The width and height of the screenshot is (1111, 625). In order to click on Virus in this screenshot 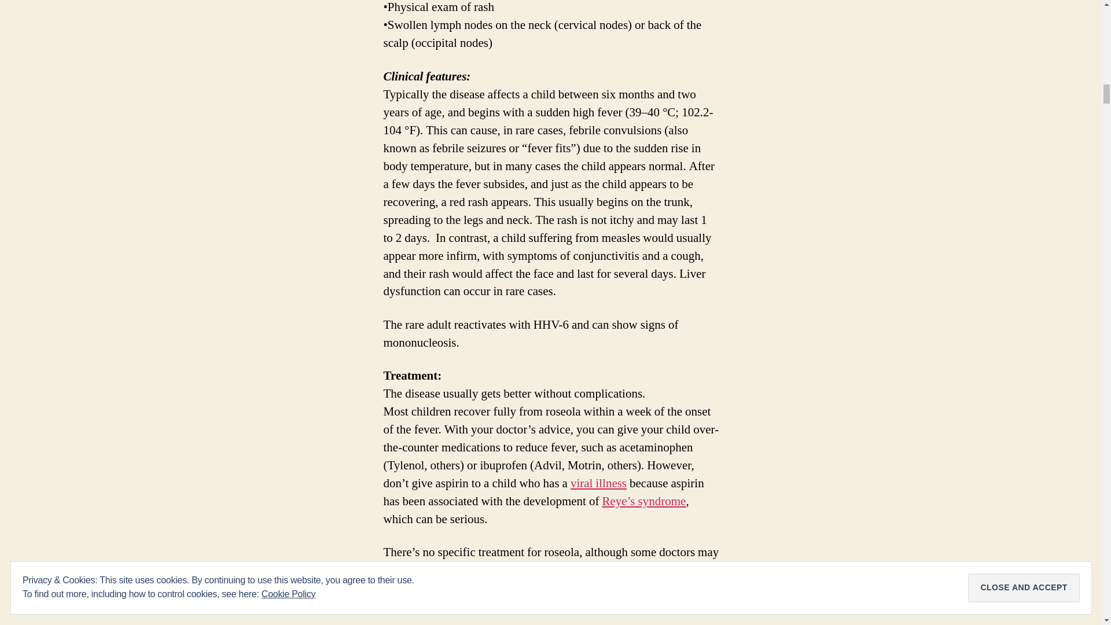, I will do `click(598, 483)`.